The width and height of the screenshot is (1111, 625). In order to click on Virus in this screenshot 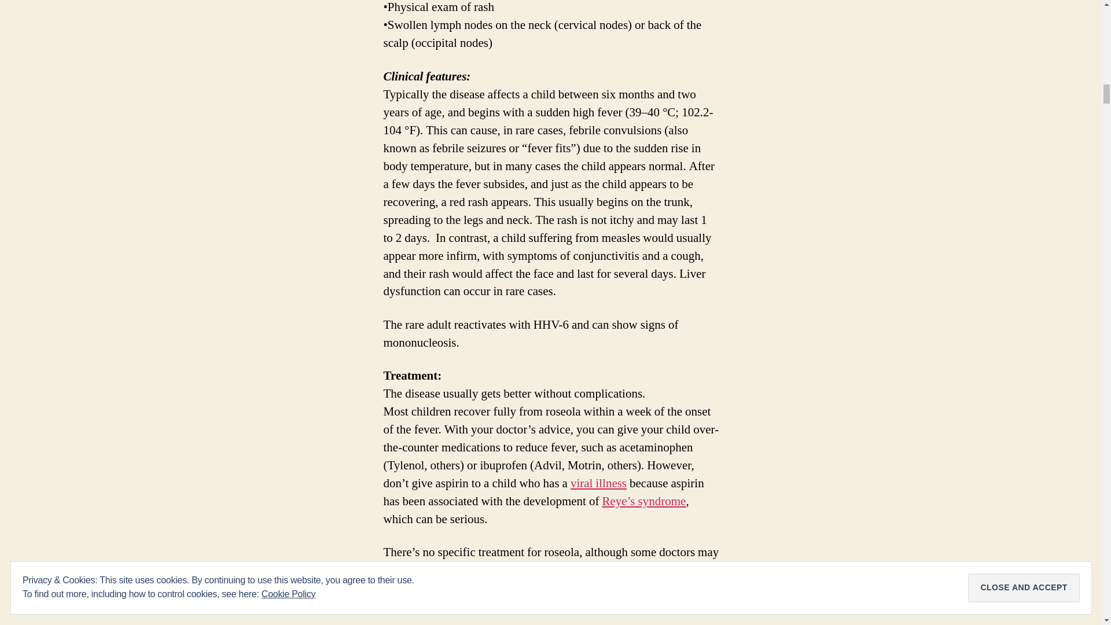, I will do `click(598, 483)`.